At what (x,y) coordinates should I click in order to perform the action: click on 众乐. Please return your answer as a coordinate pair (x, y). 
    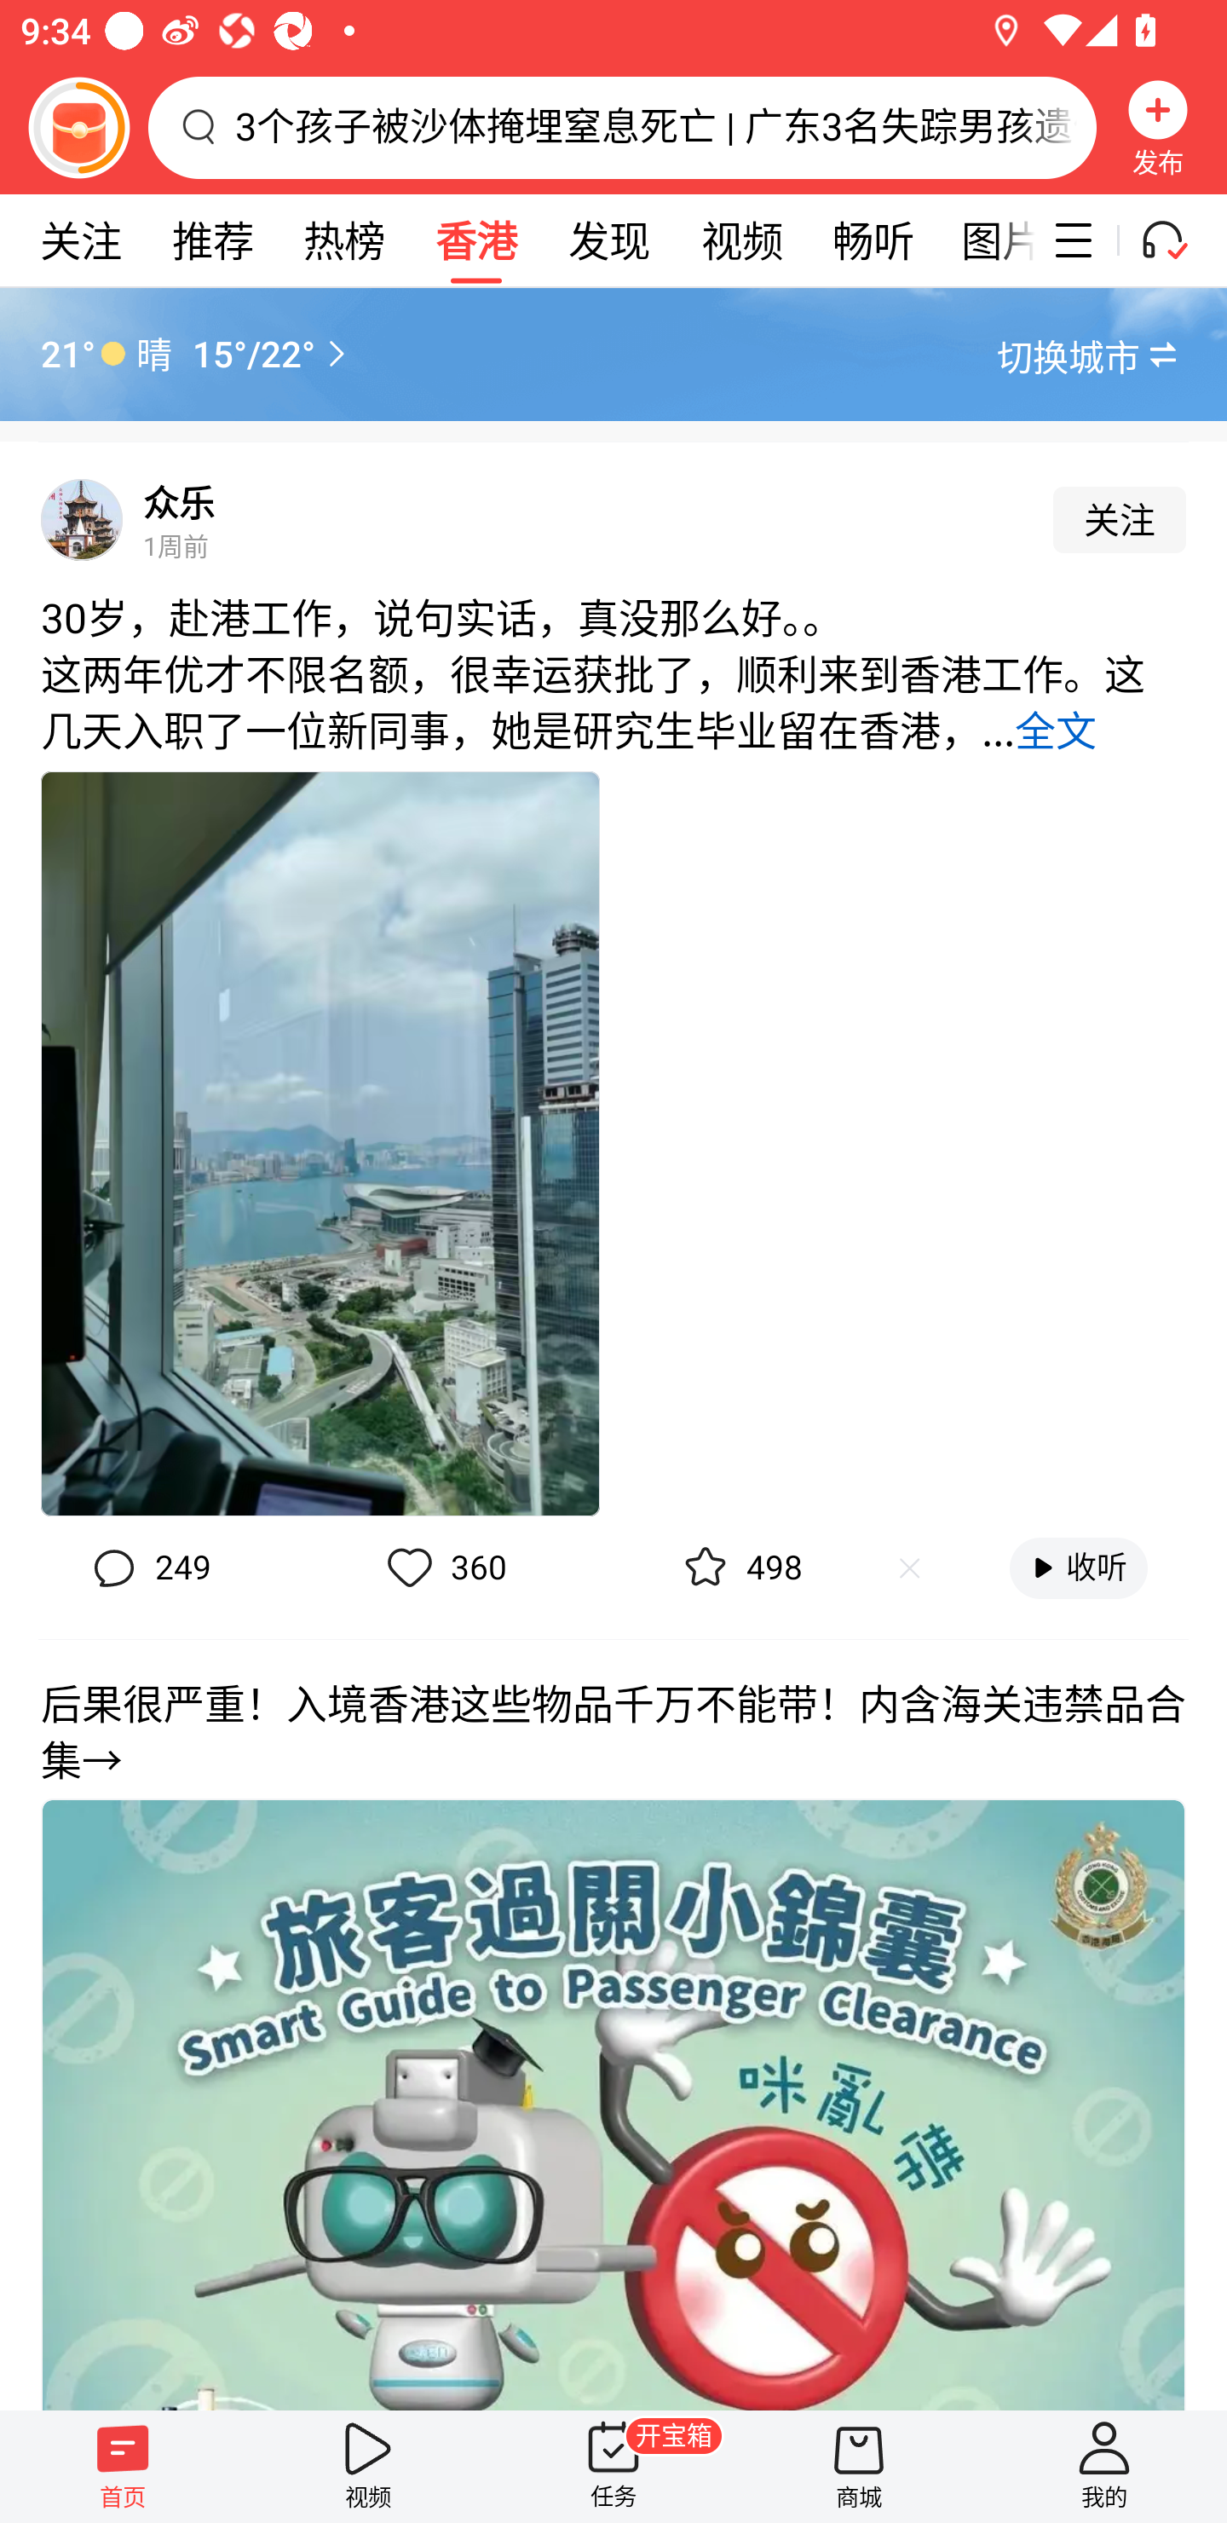
    Looking at the image, I should click on (179, 503).